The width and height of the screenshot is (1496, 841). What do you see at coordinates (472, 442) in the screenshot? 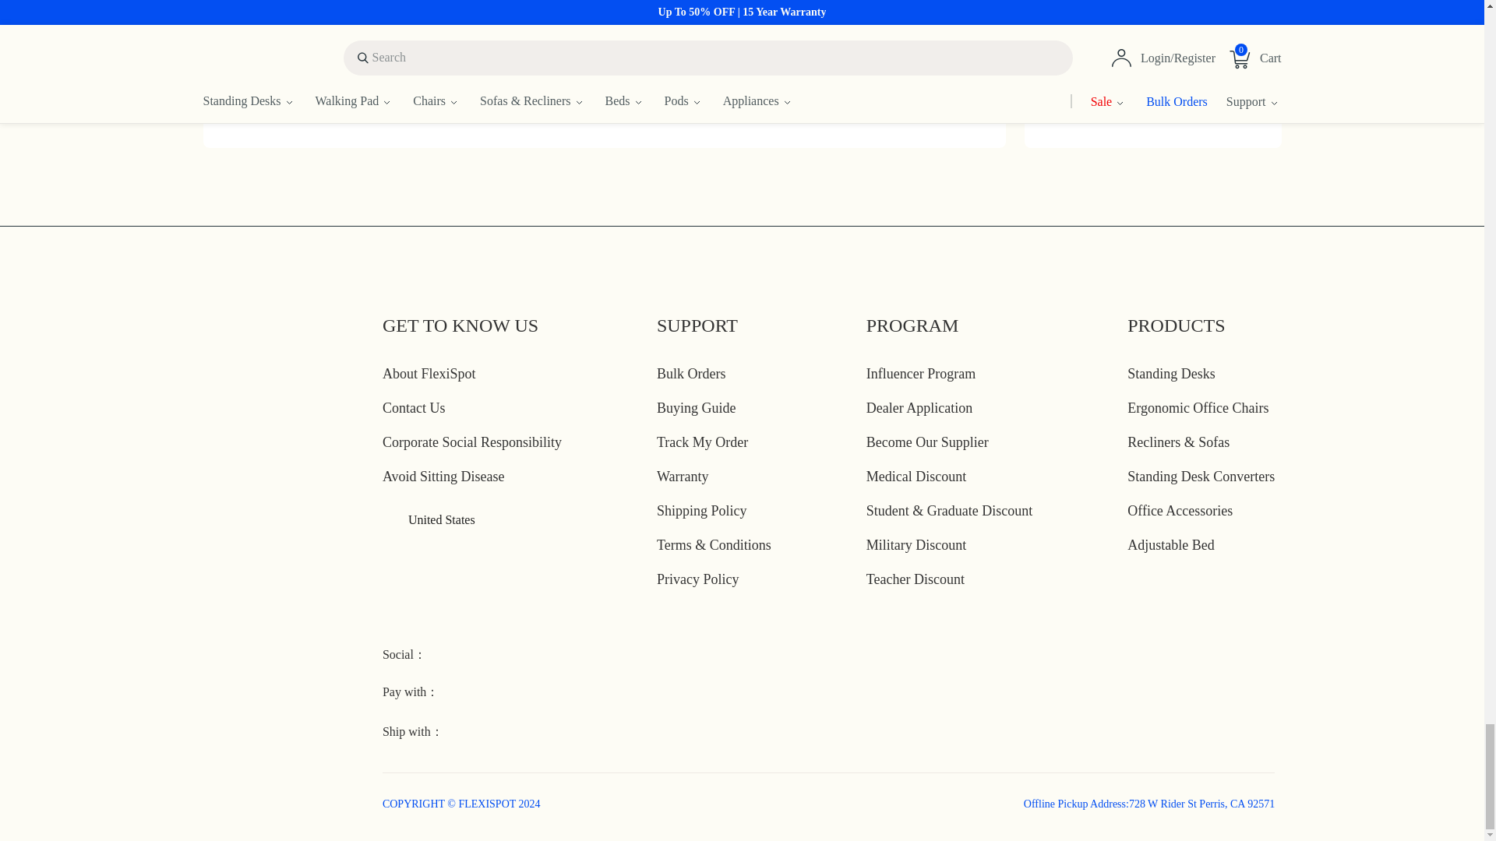
I see `Corporate Social Responsibility` at bounding box center [472, 442].